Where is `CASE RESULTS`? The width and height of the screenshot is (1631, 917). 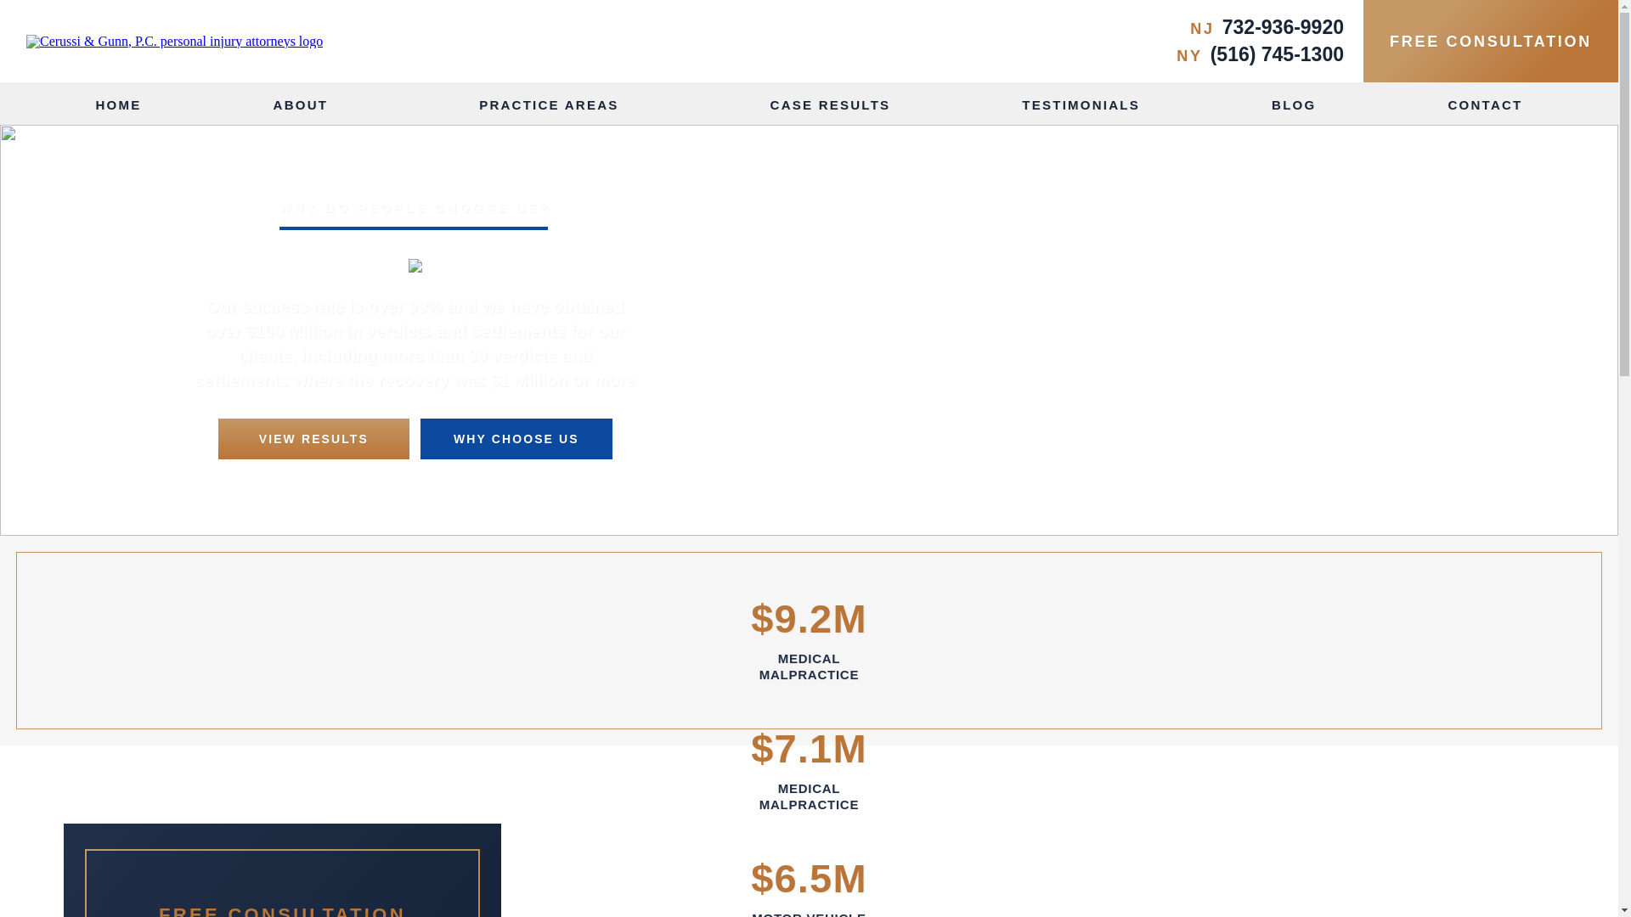 CASE RESULTS is located at coordinates (830, 104).